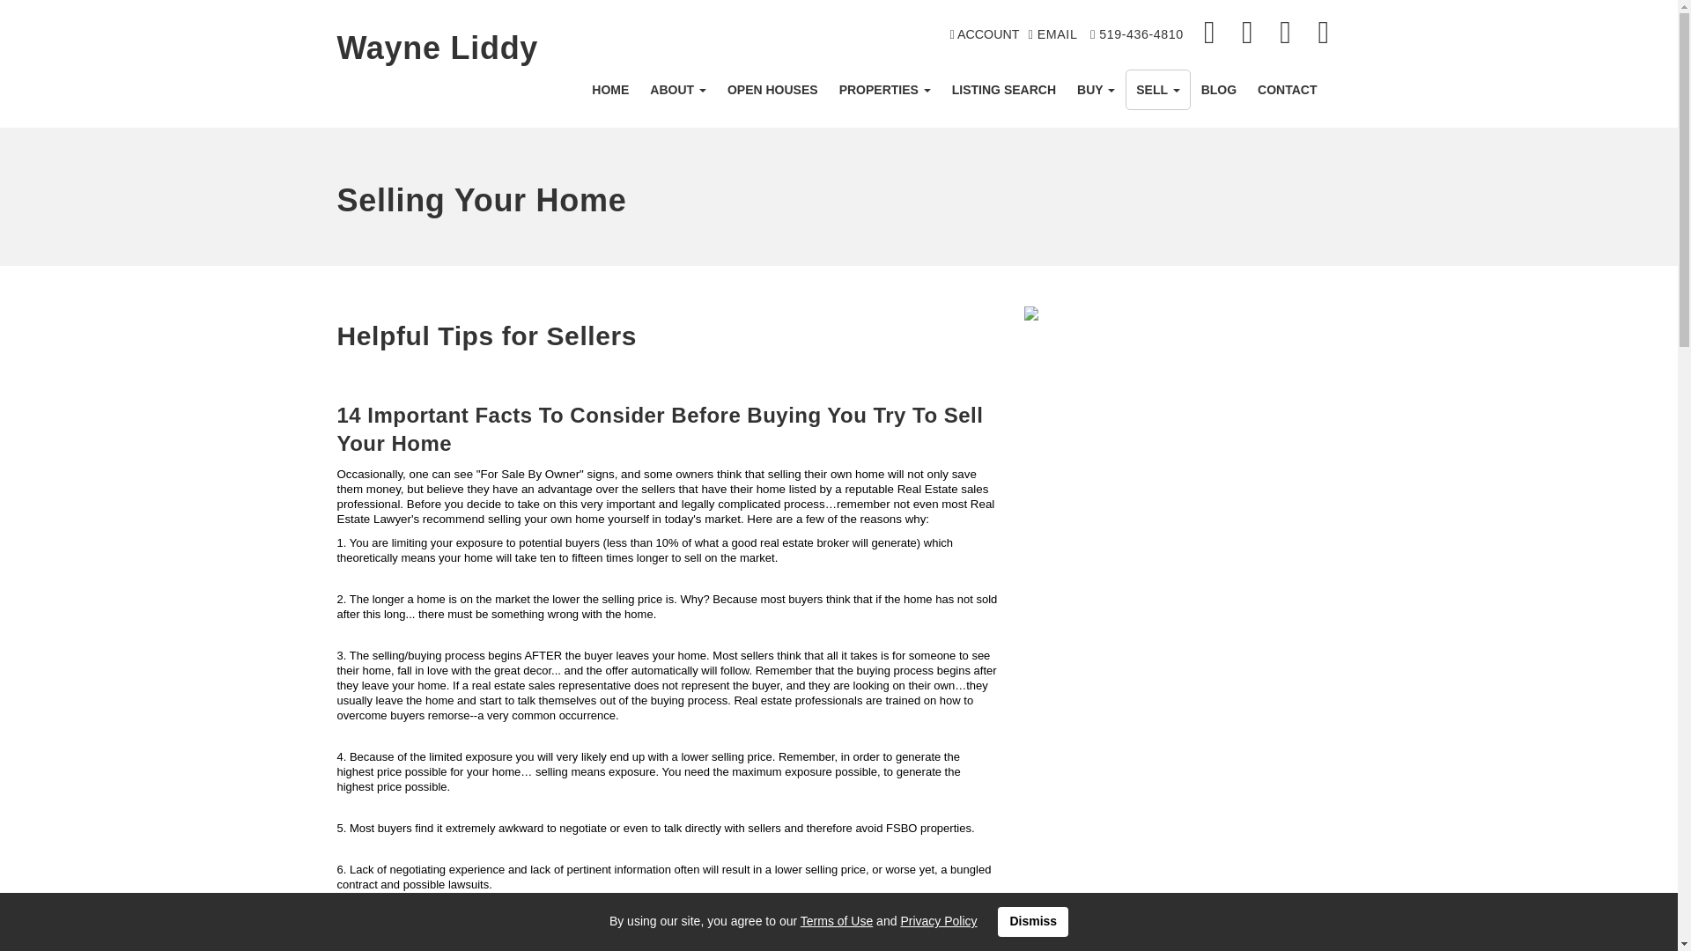 The image size is (1691, 951). What do you see at coordinates (836, 921) in the screenshot?
I see `Terms of Use` at bounding box center [836, 921].